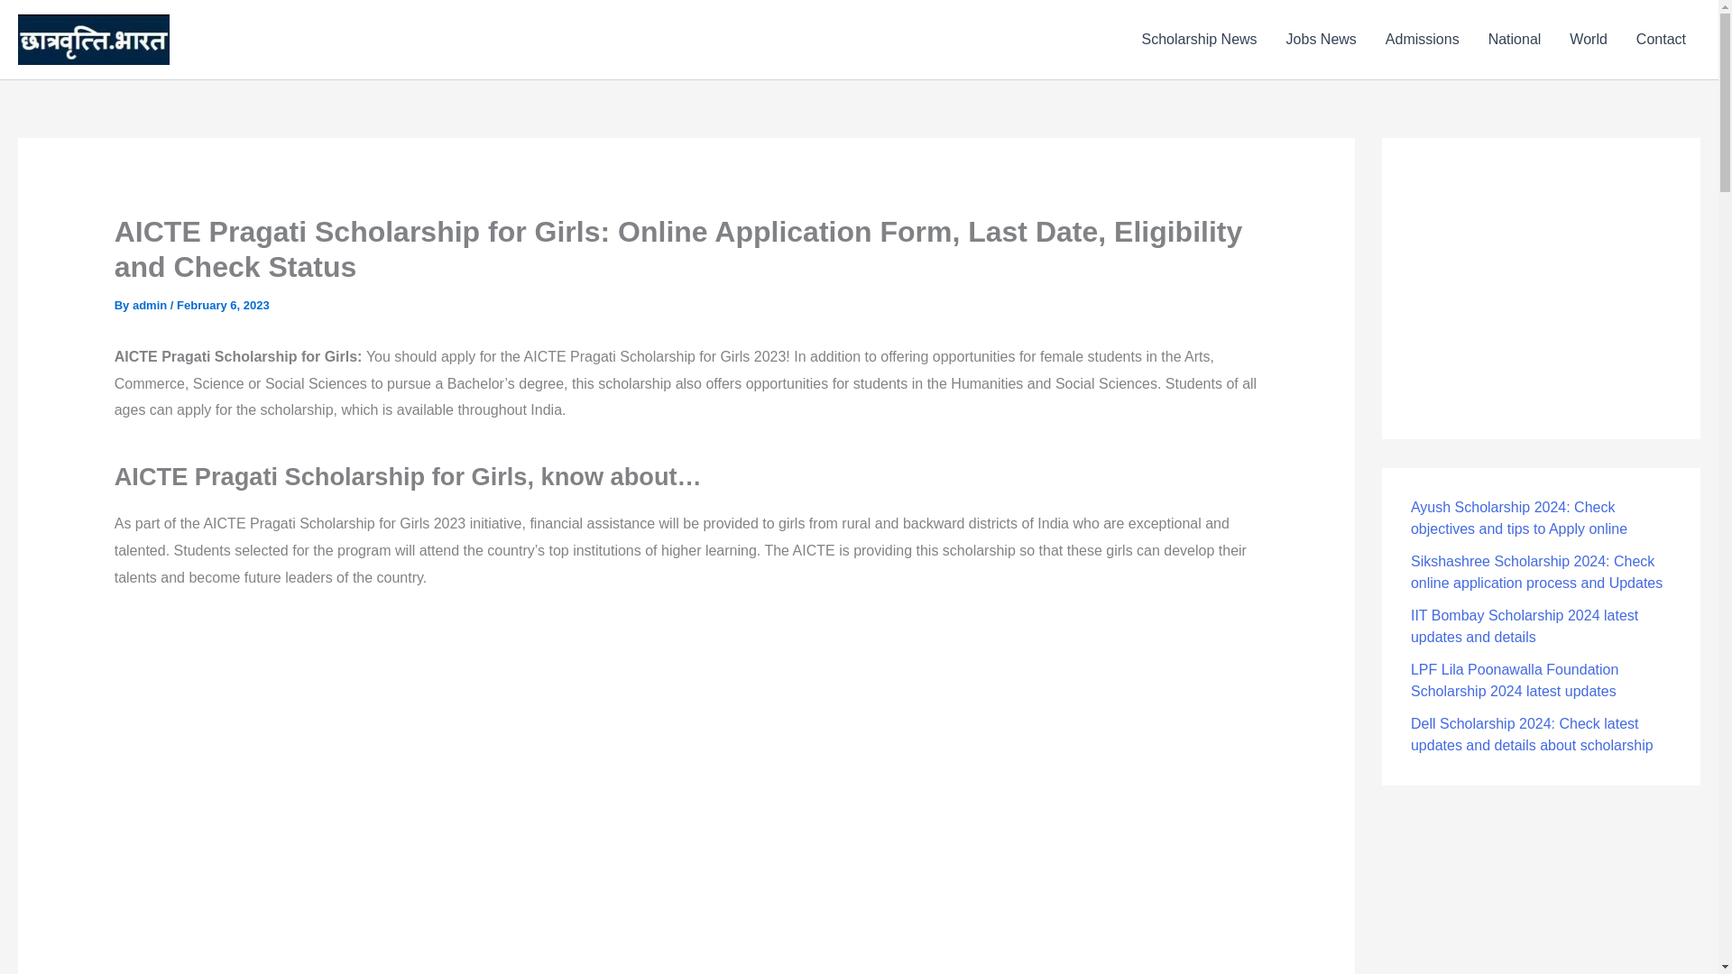  I want to click on View all posts by admin, so click(152, 305).